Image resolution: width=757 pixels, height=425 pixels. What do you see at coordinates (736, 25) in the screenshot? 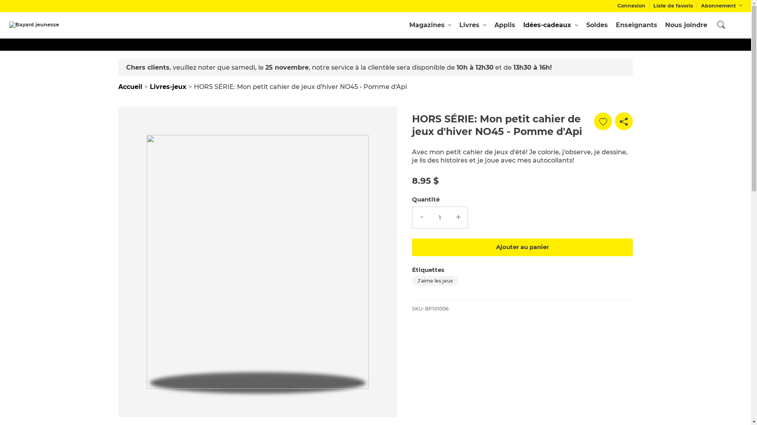
I see `Panier` at bounding box center [736, 25].